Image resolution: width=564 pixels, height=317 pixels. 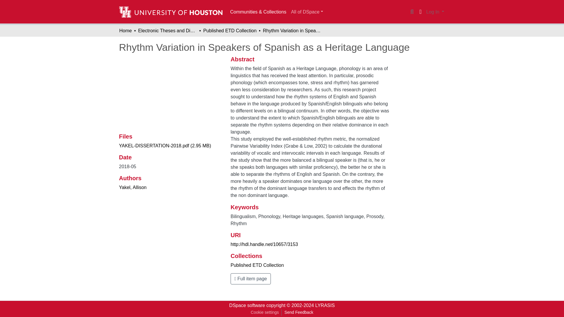 What do you see at coordinates (325, 305) in the screenshot?
I see `LYRASIS` at bounding box center [325, 305].